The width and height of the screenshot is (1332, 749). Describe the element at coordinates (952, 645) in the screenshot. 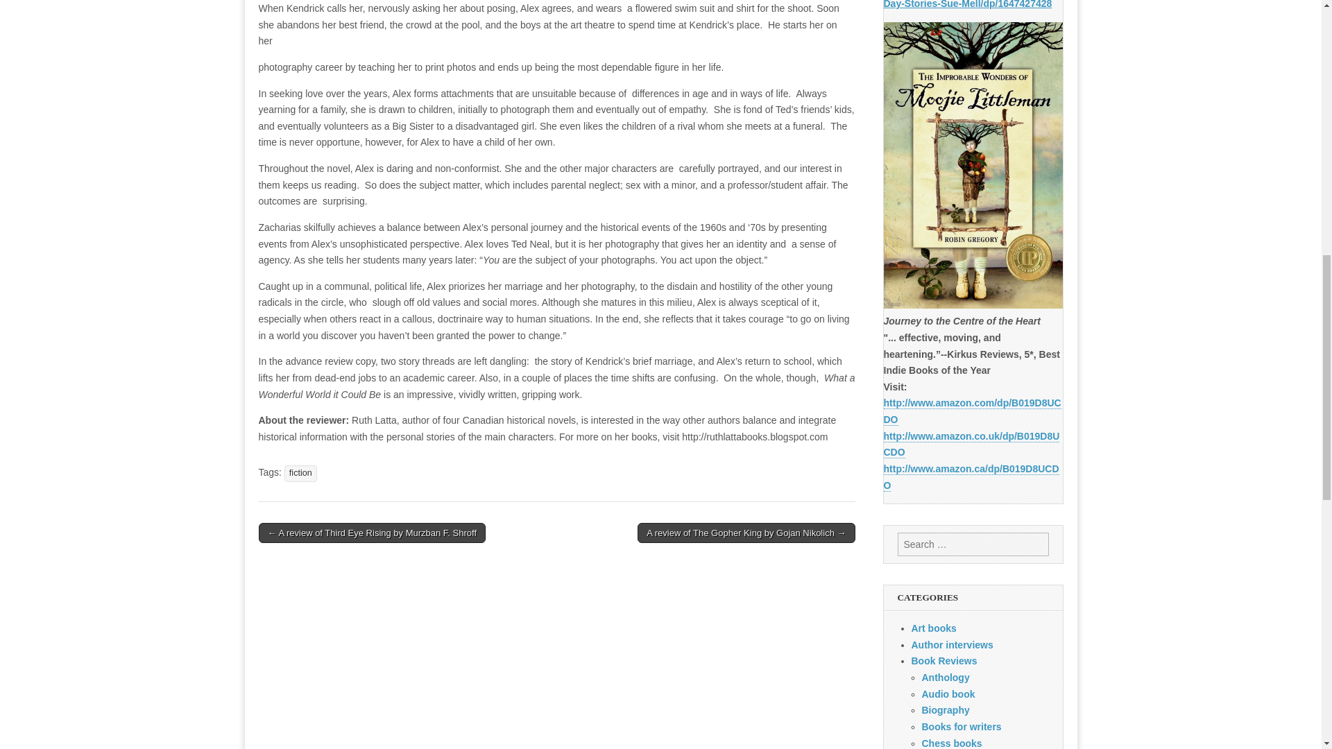

I see `Author interviews` at that location.